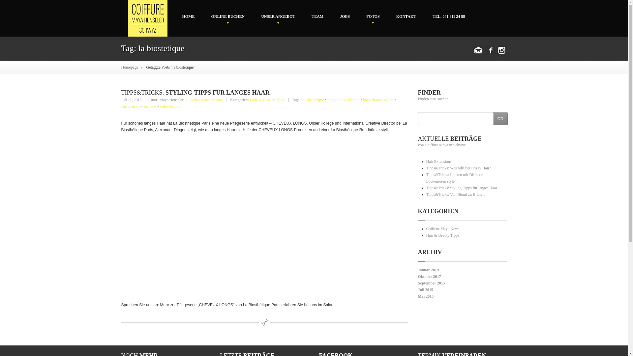 The height and width of the screenshot is (356, 633). What do you see at coordinates (378, 100) in the screenshot?
I see `lange haare stylen` at bounding box center [378, 100].